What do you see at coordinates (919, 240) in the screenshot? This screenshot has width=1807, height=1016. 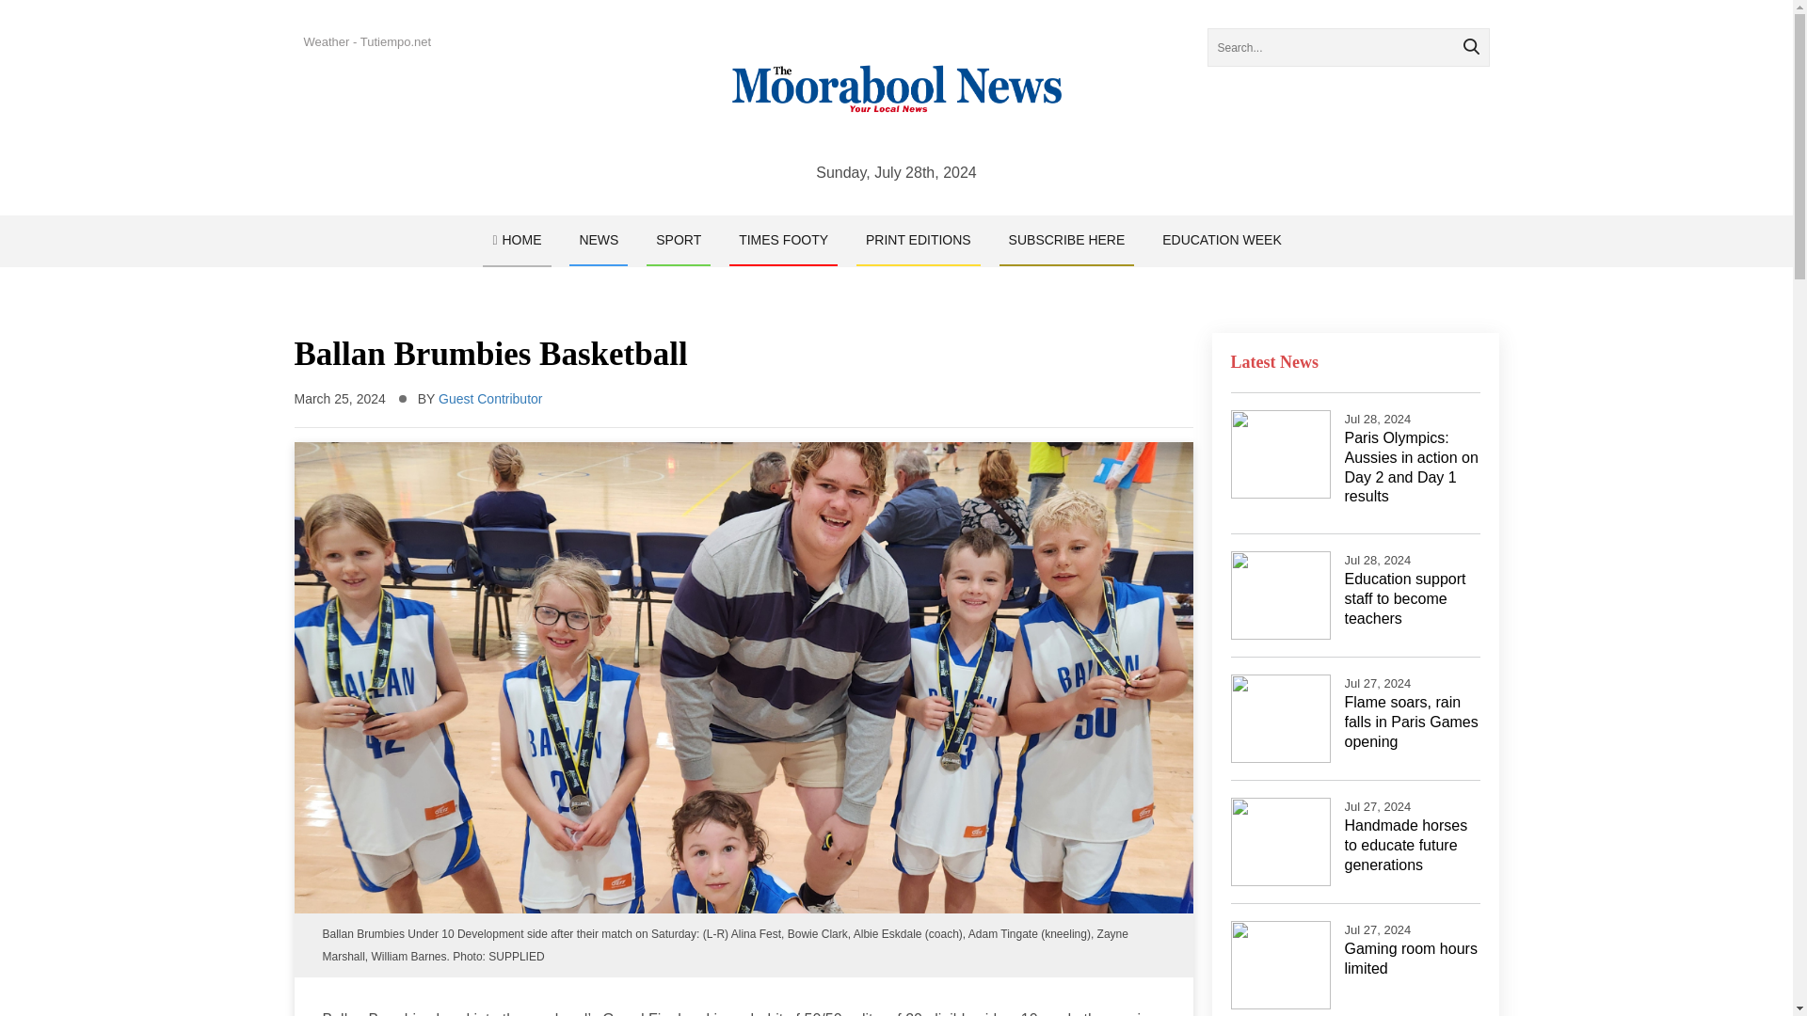 I see `Print Editions` at bounding box center [919, 240].